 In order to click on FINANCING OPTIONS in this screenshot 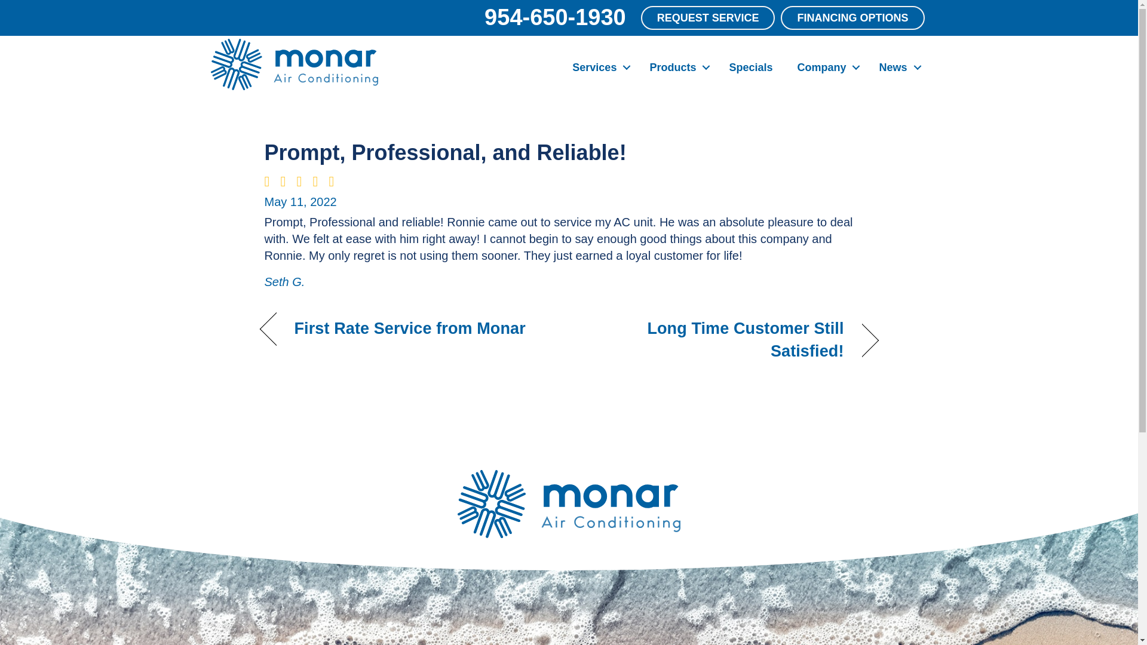, I will do `click(852, 17)`.